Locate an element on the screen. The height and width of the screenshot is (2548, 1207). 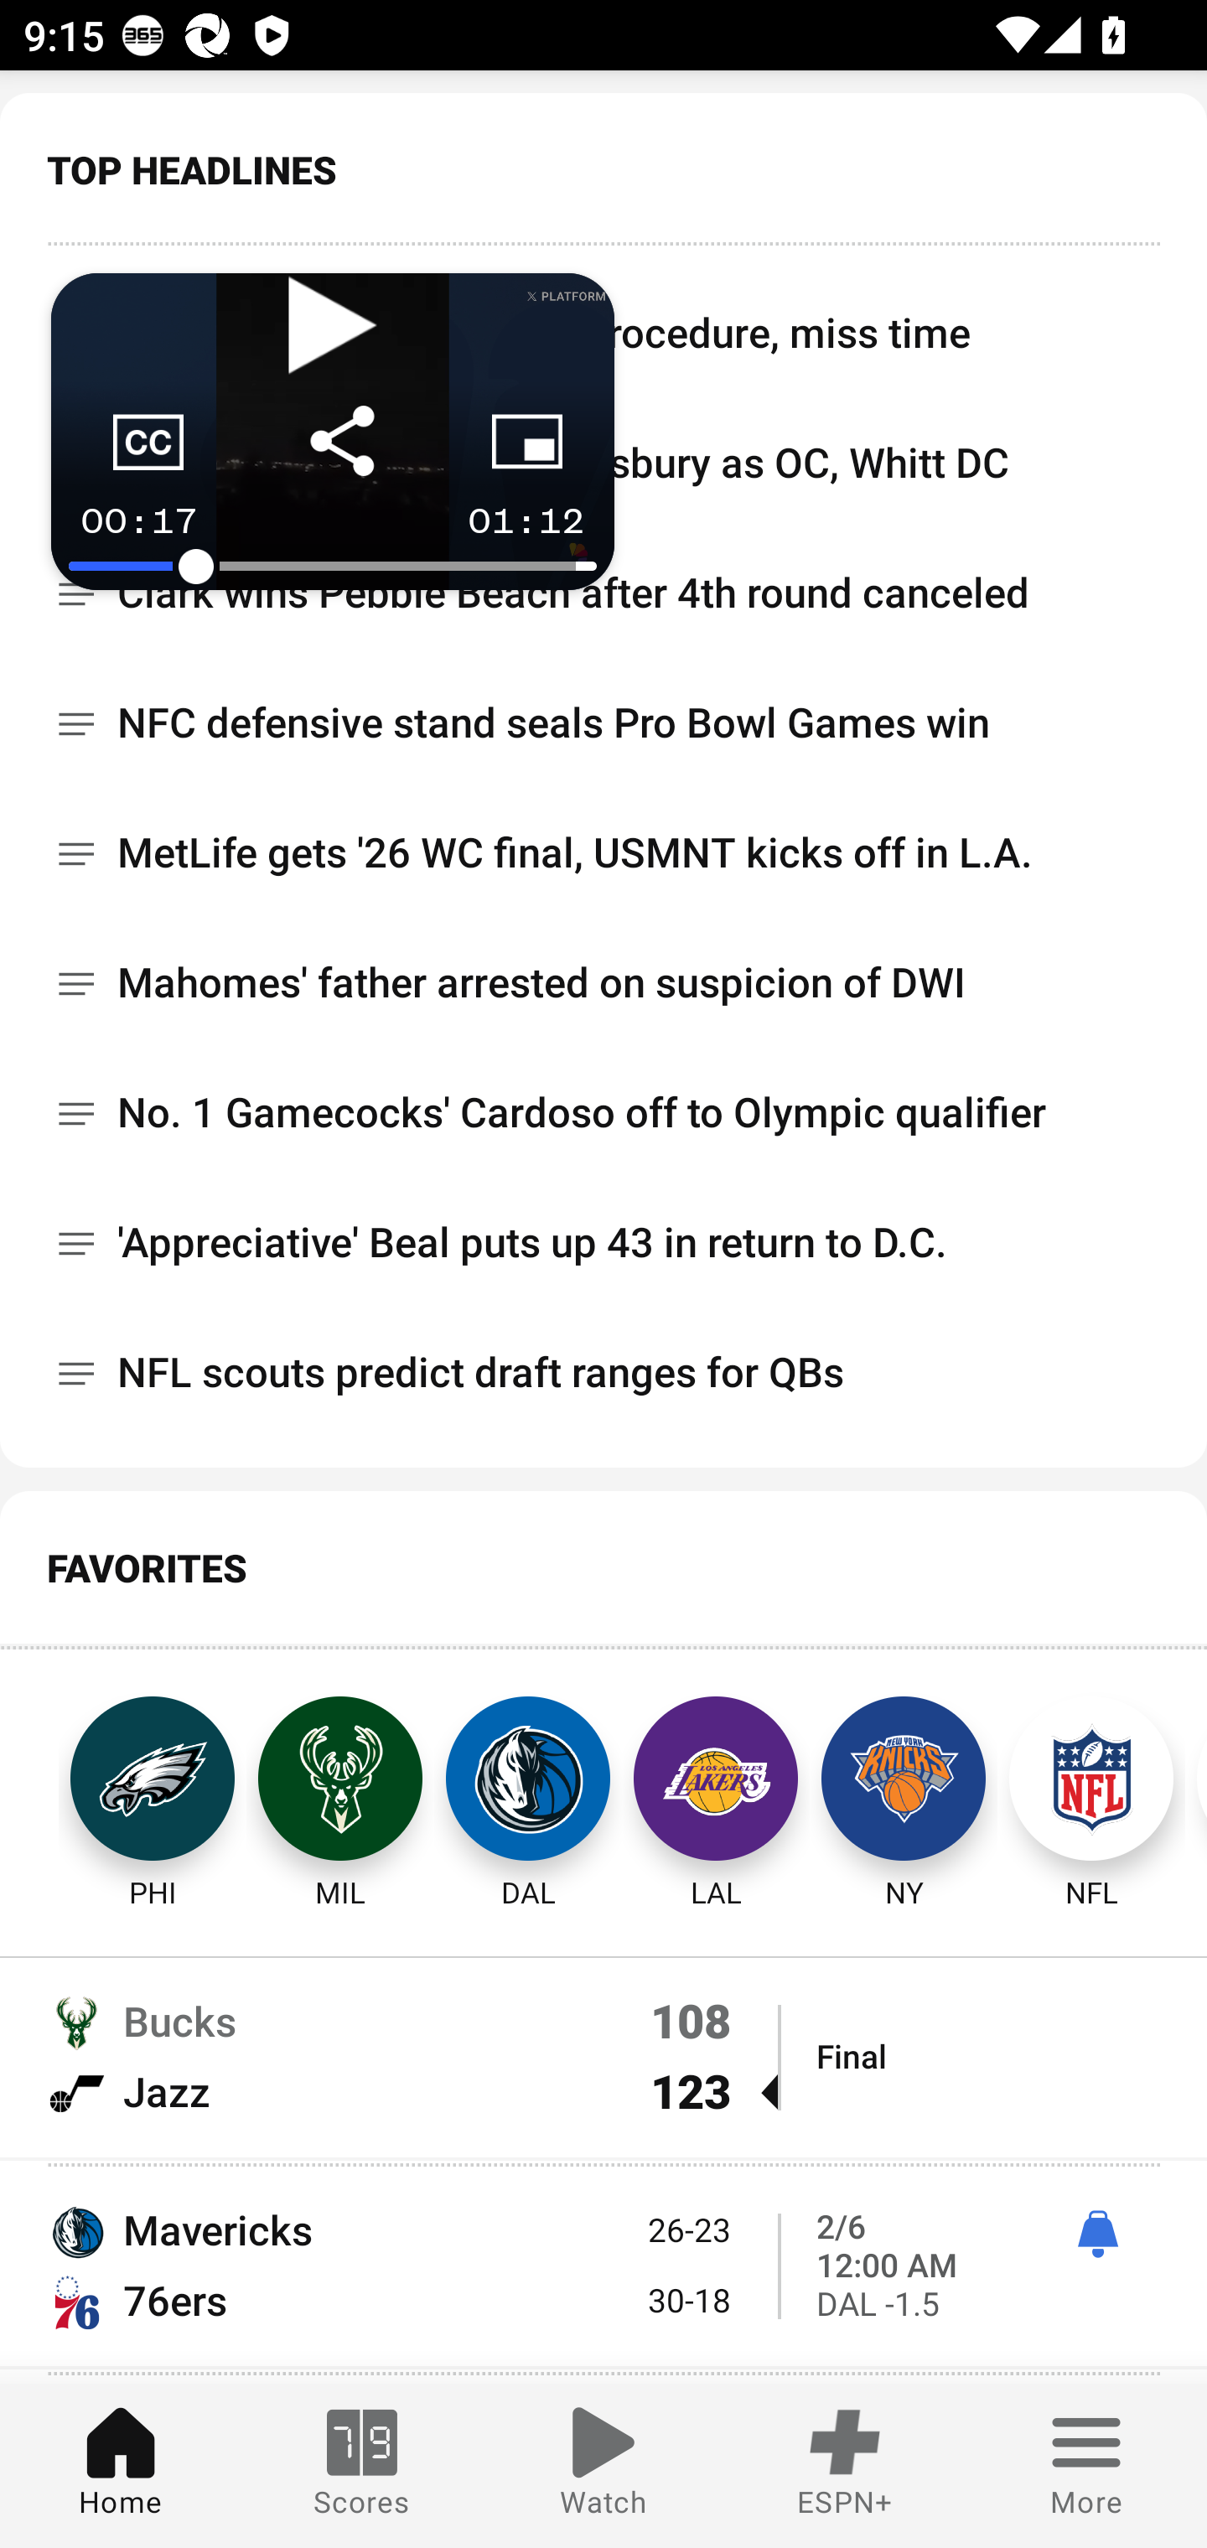
NFL is located at coordinates (1091, 1779).